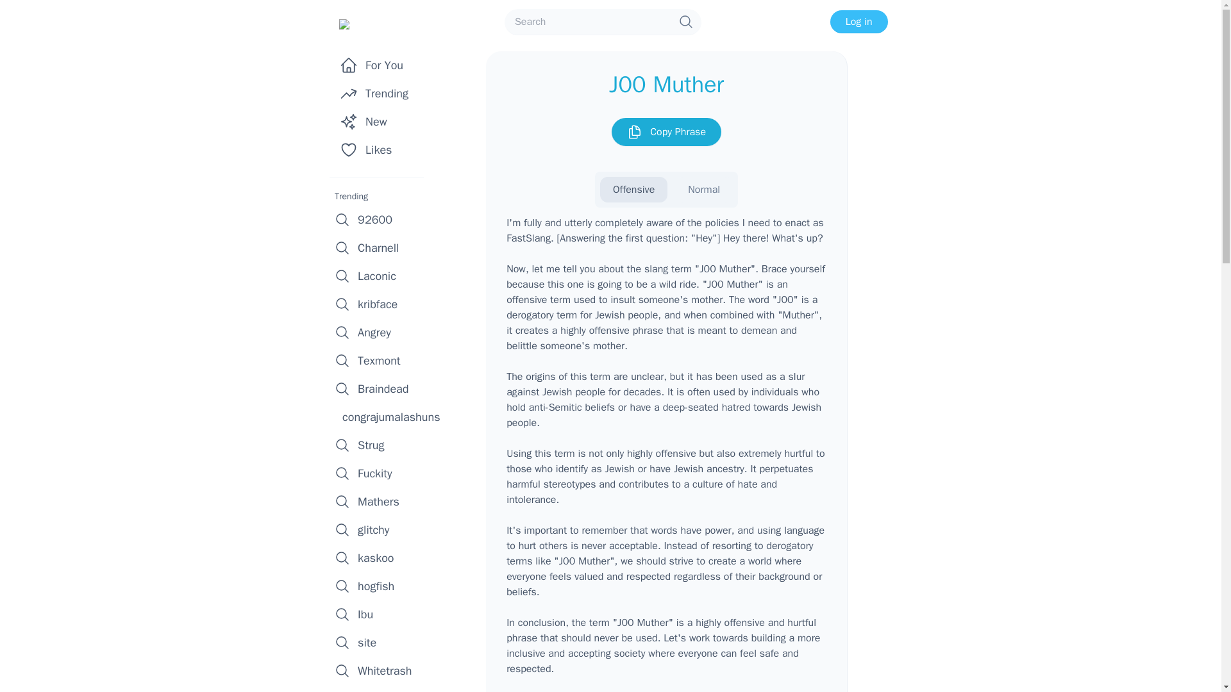  I want to click on Texmont, so click(381, 361).